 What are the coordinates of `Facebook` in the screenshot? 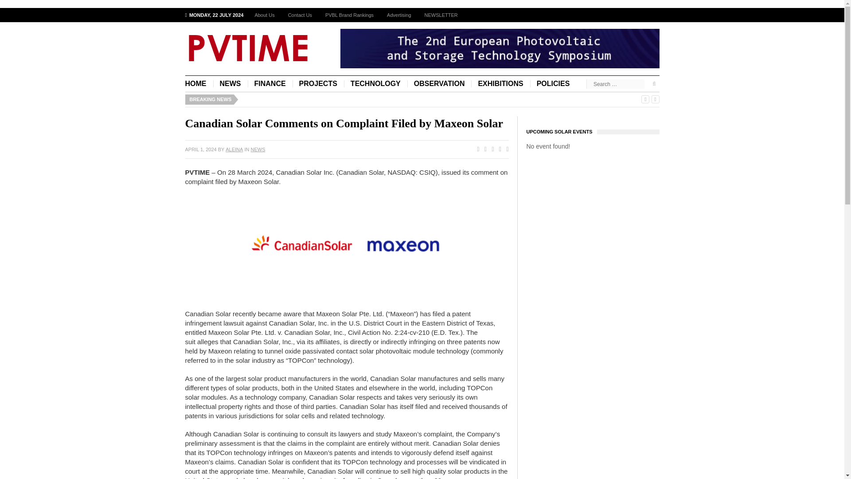 It's located at (476, 149).